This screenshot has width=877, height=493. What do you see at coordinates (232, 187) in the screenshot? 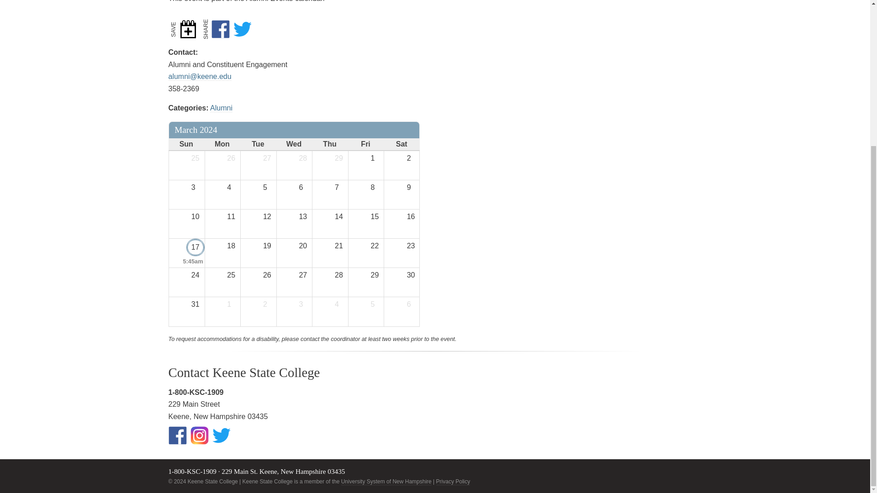
I see `3` at bounding box center [232, 187].